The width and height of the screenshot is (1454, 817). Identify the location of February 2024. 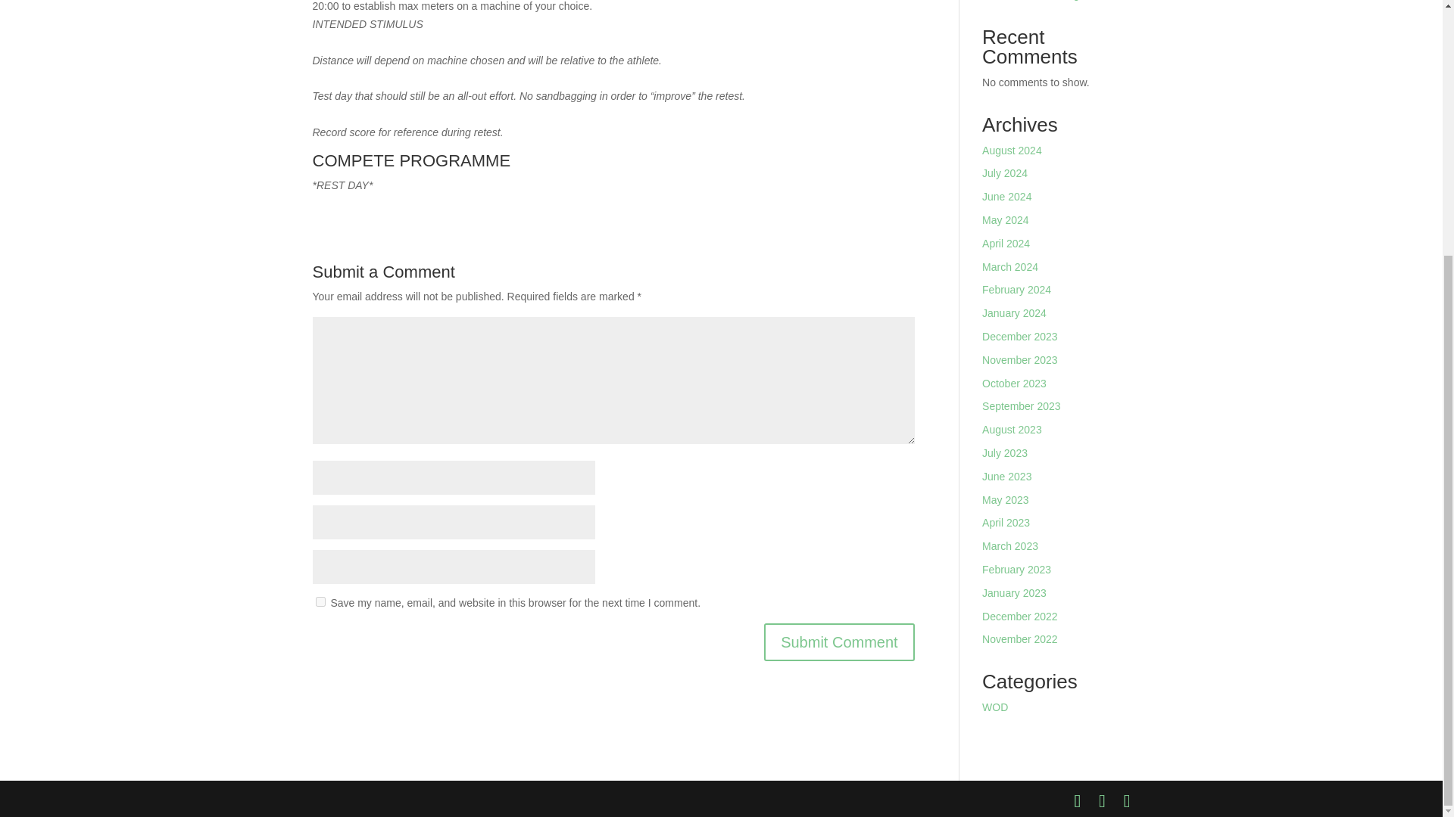
(1016, 289).